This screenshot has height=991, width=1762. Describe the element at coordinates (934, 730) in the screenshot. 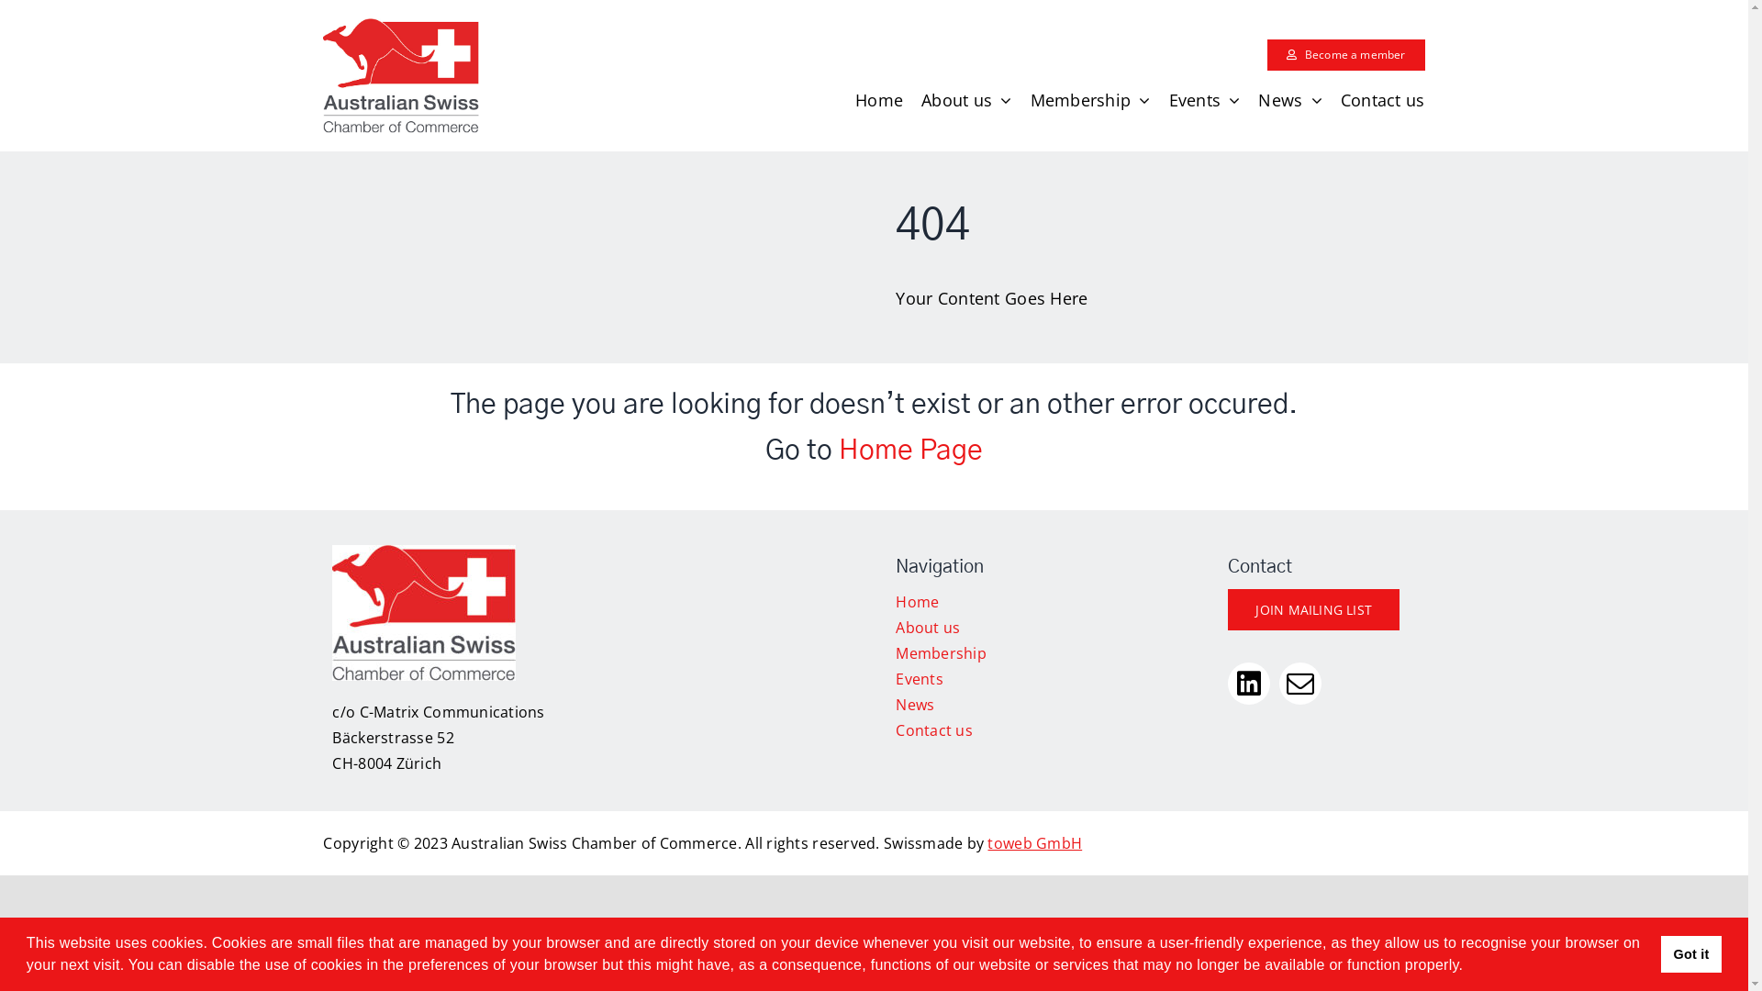

I see `Contact us` at that location.